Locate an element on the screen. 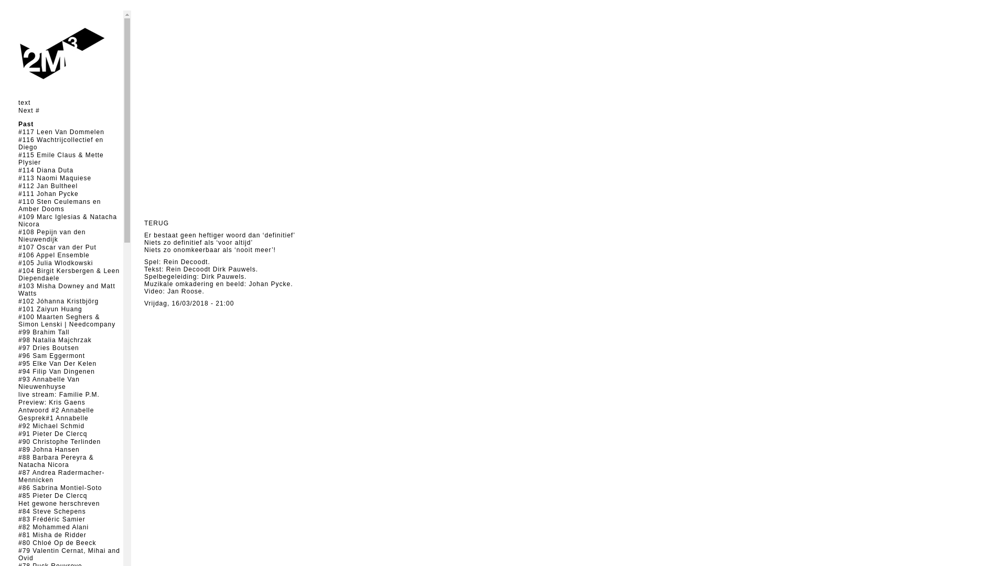  live stream: Familie P.M. is located at coordinates (59, 395).